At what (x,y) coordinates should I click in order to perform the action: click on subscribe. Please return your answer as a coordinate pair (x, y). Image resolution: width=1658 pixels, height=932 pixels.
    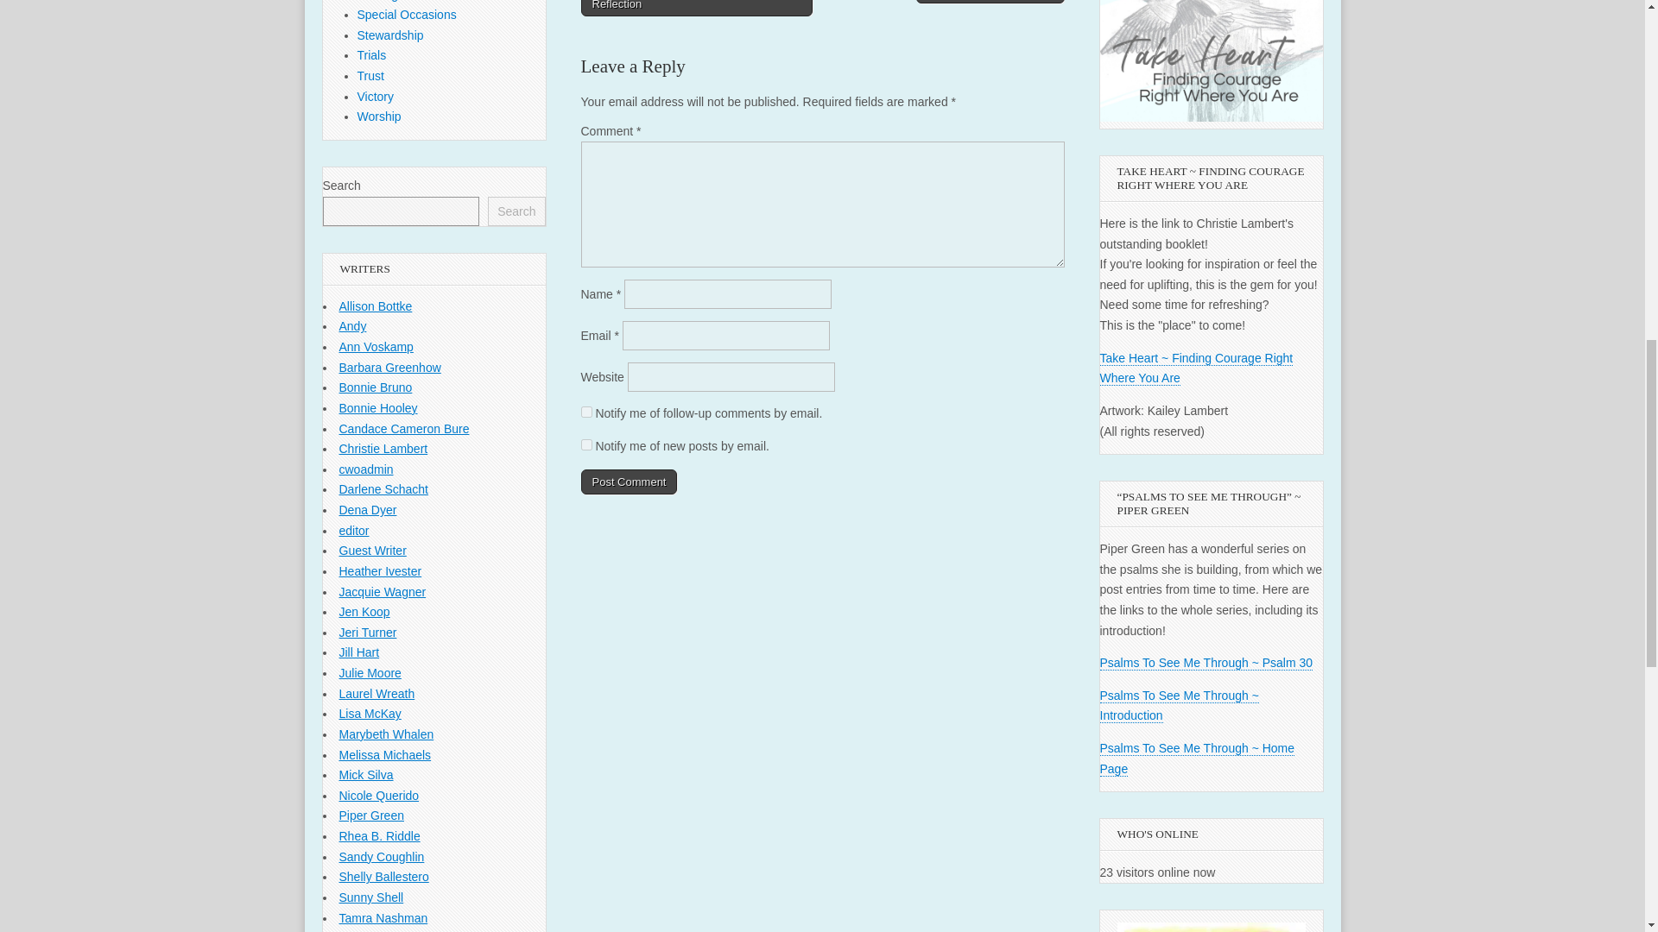
    Looking at the image, I should click on (585, 411).